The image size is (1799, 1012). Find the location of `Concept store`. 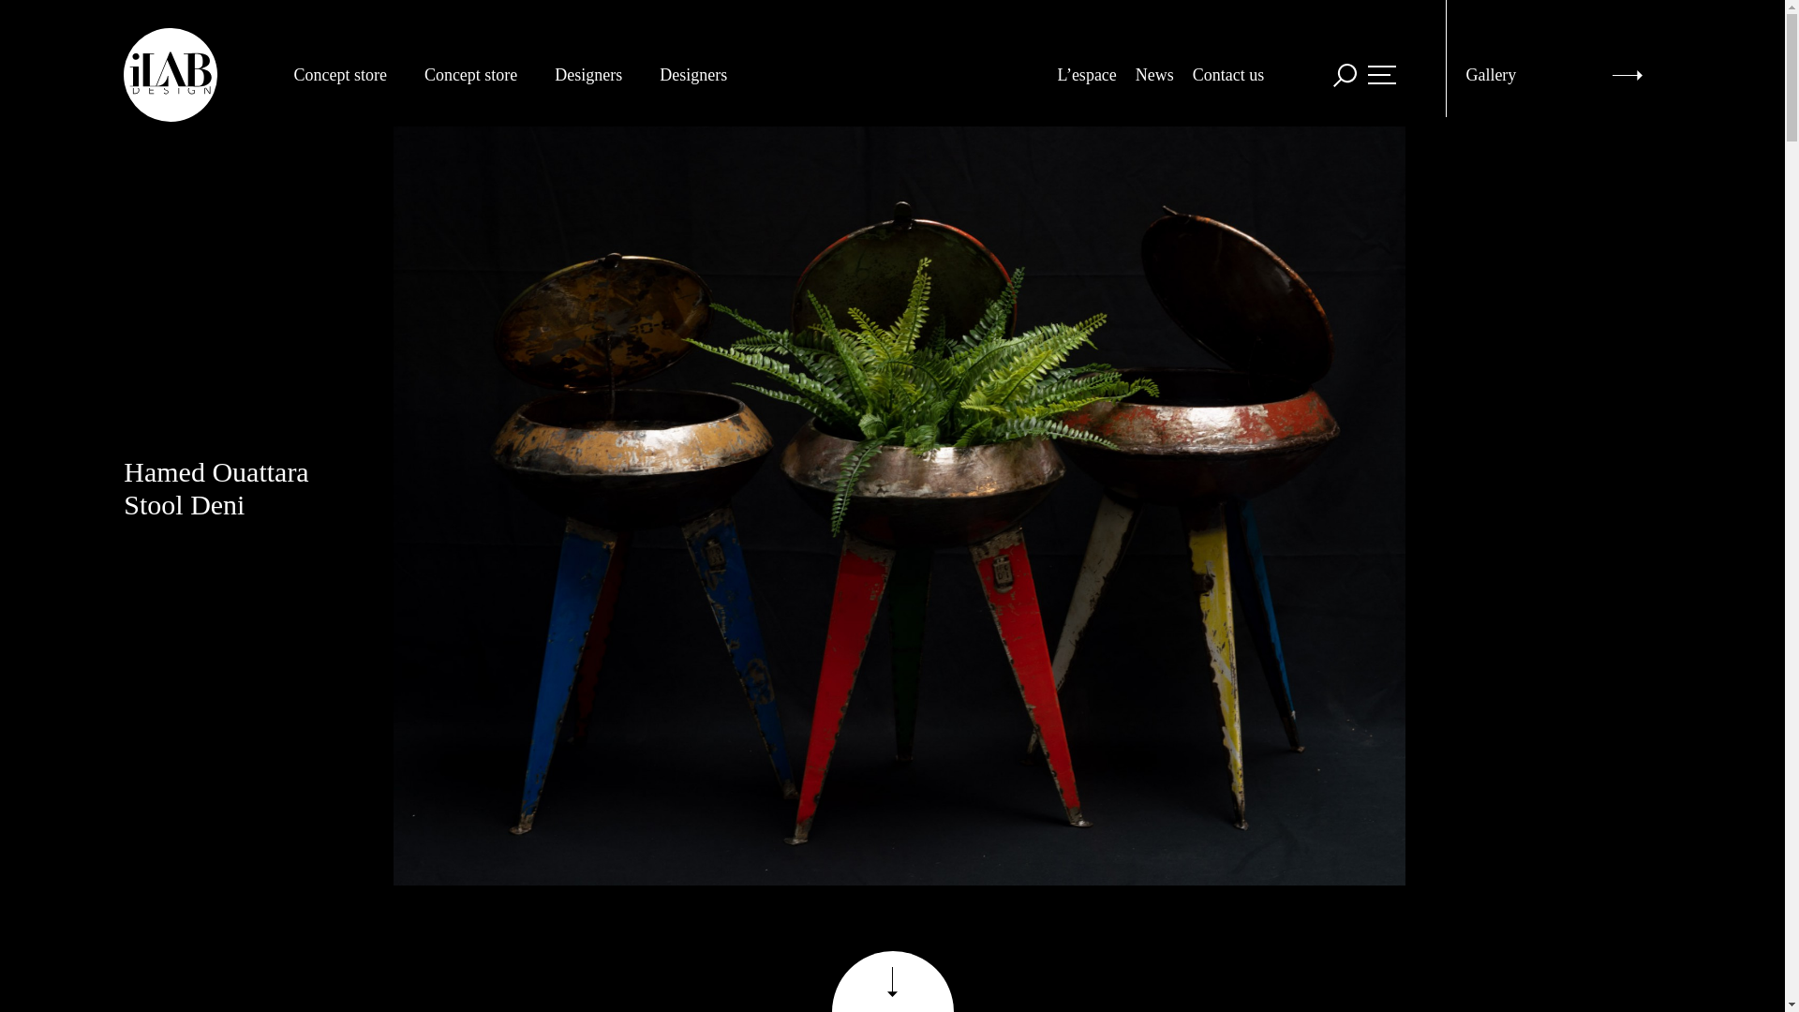

Concept store is located at coordinates (349, 75).